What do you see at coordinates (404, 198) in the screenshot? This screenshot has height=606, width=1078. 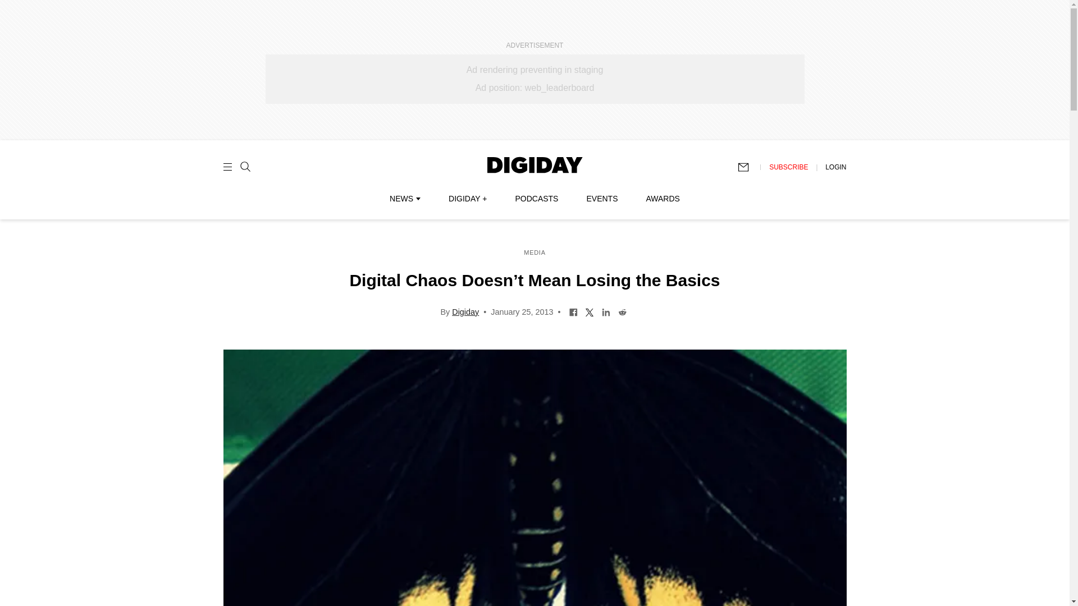 I see `NEWS` at bounding box center [404, 198].